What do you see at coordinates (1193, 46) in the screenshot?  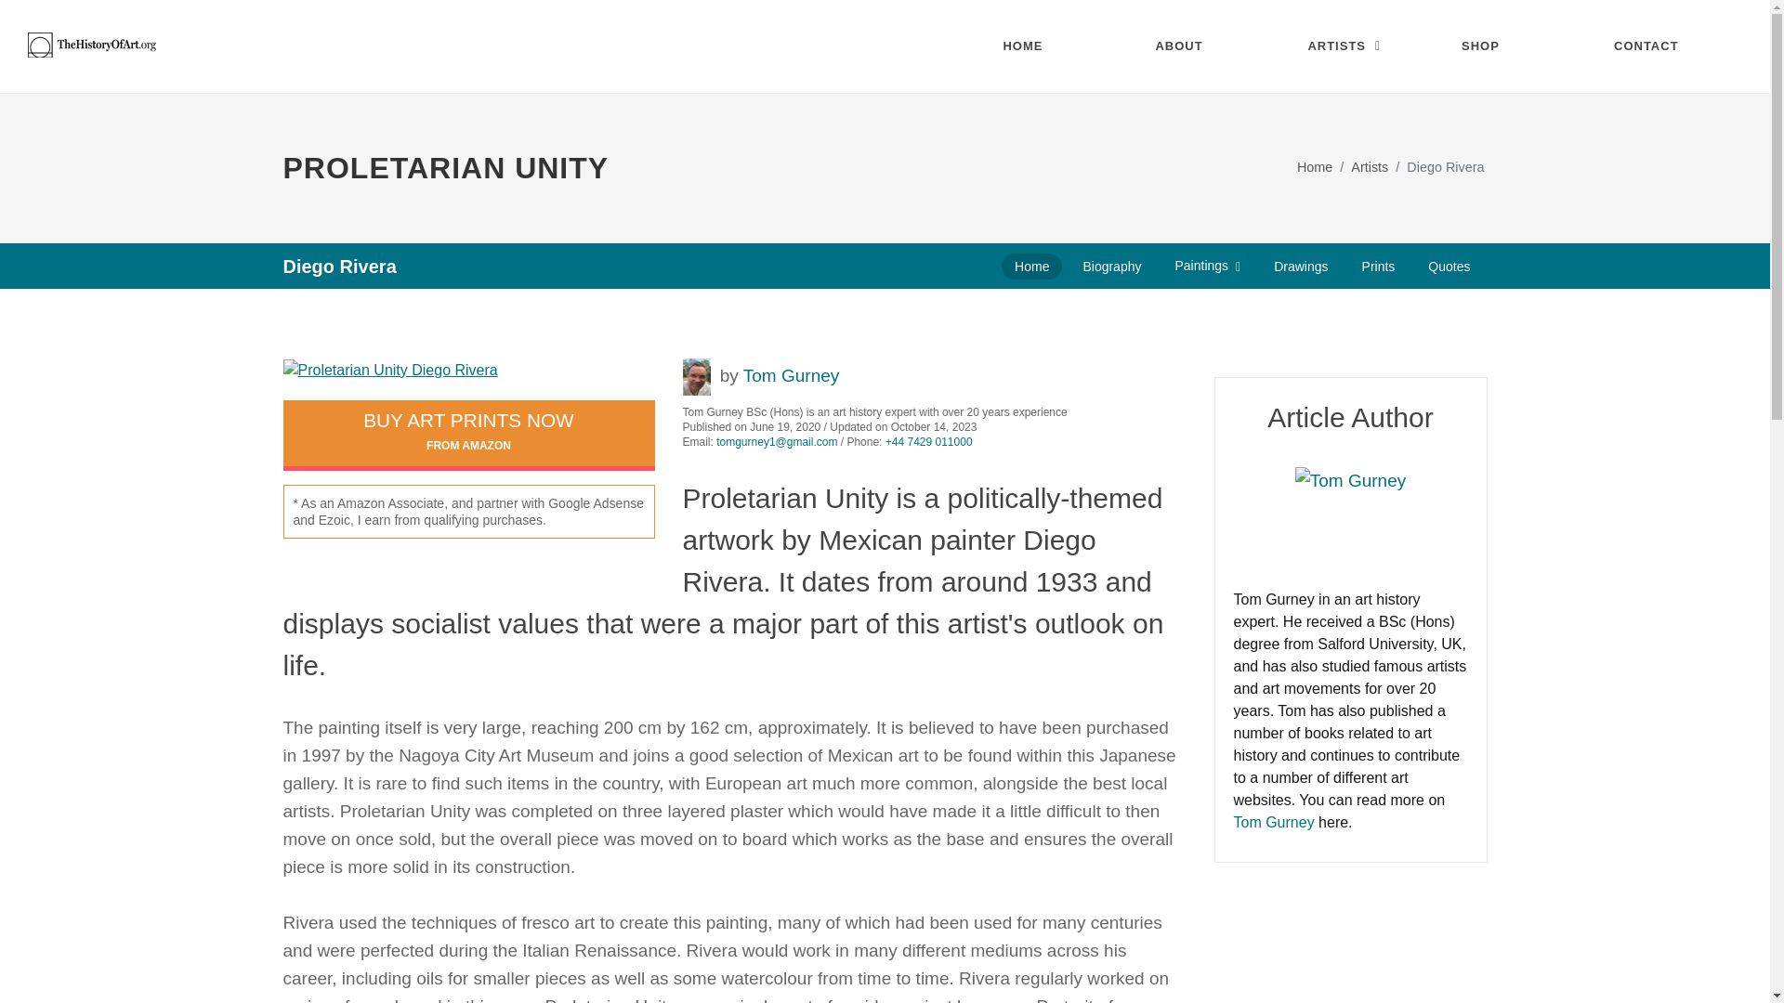 I see `ABOUT` at bounding box center [1193, 46].